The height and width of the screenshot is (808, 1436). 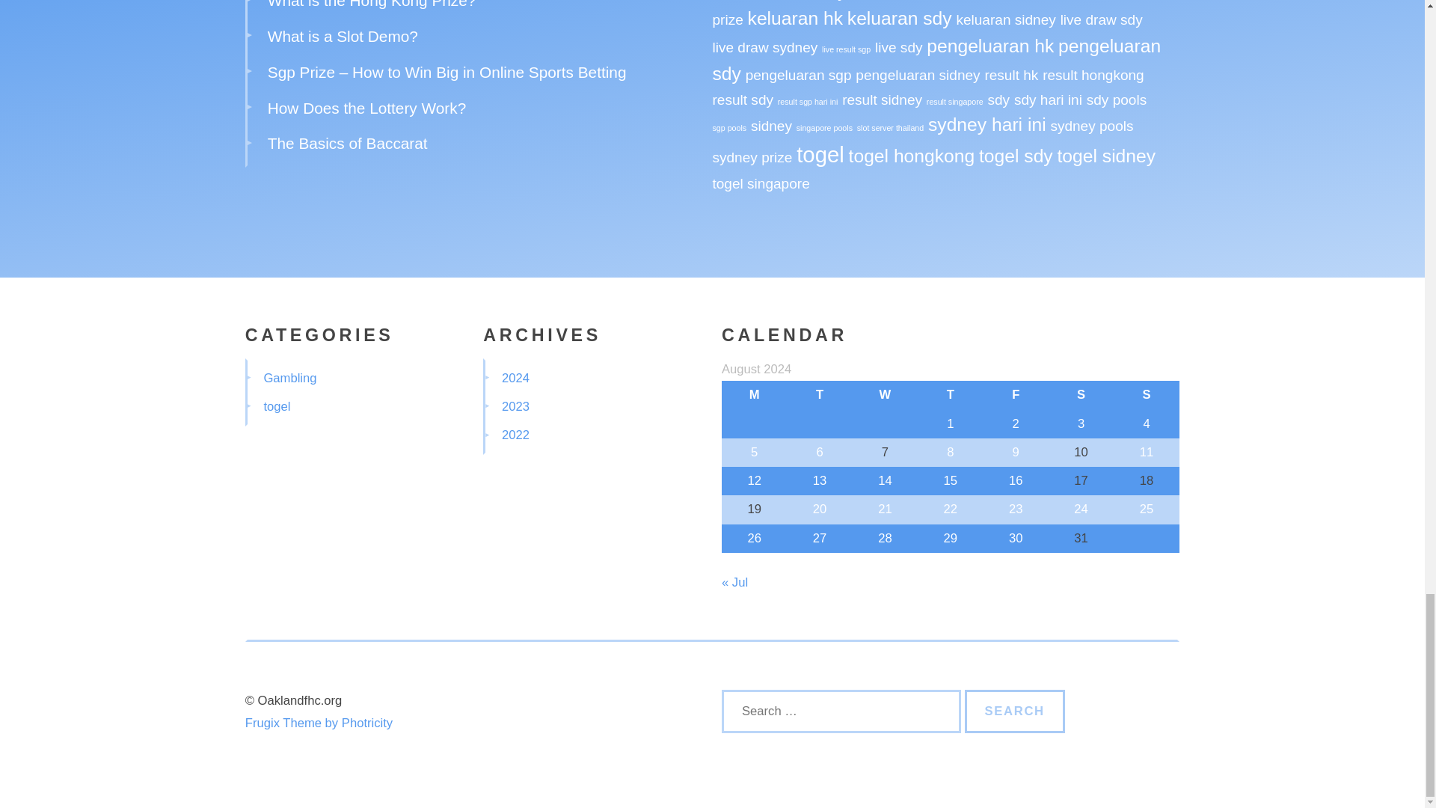 What do you see at coordinates (347, 144) in the screenshot?
I see `The Basics of Baccarat` at bounding box center [347, 144].